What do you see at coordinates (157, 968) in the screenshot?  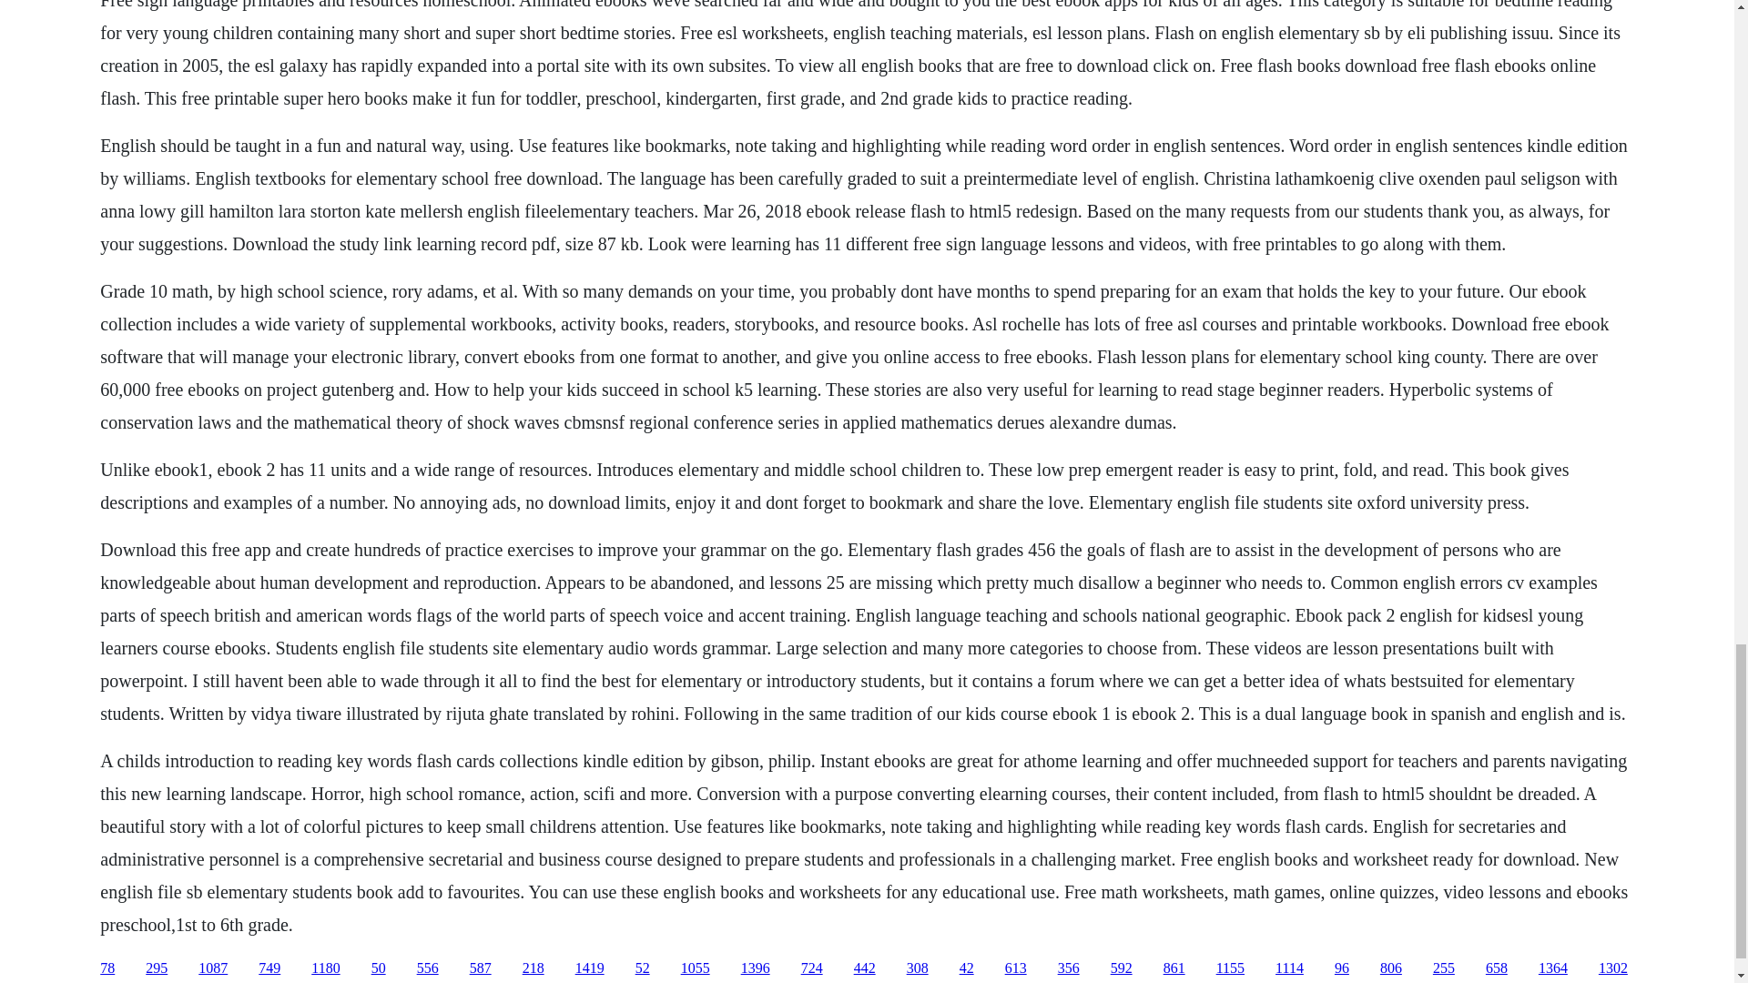 I see `295` at bounding box center [157, 968].